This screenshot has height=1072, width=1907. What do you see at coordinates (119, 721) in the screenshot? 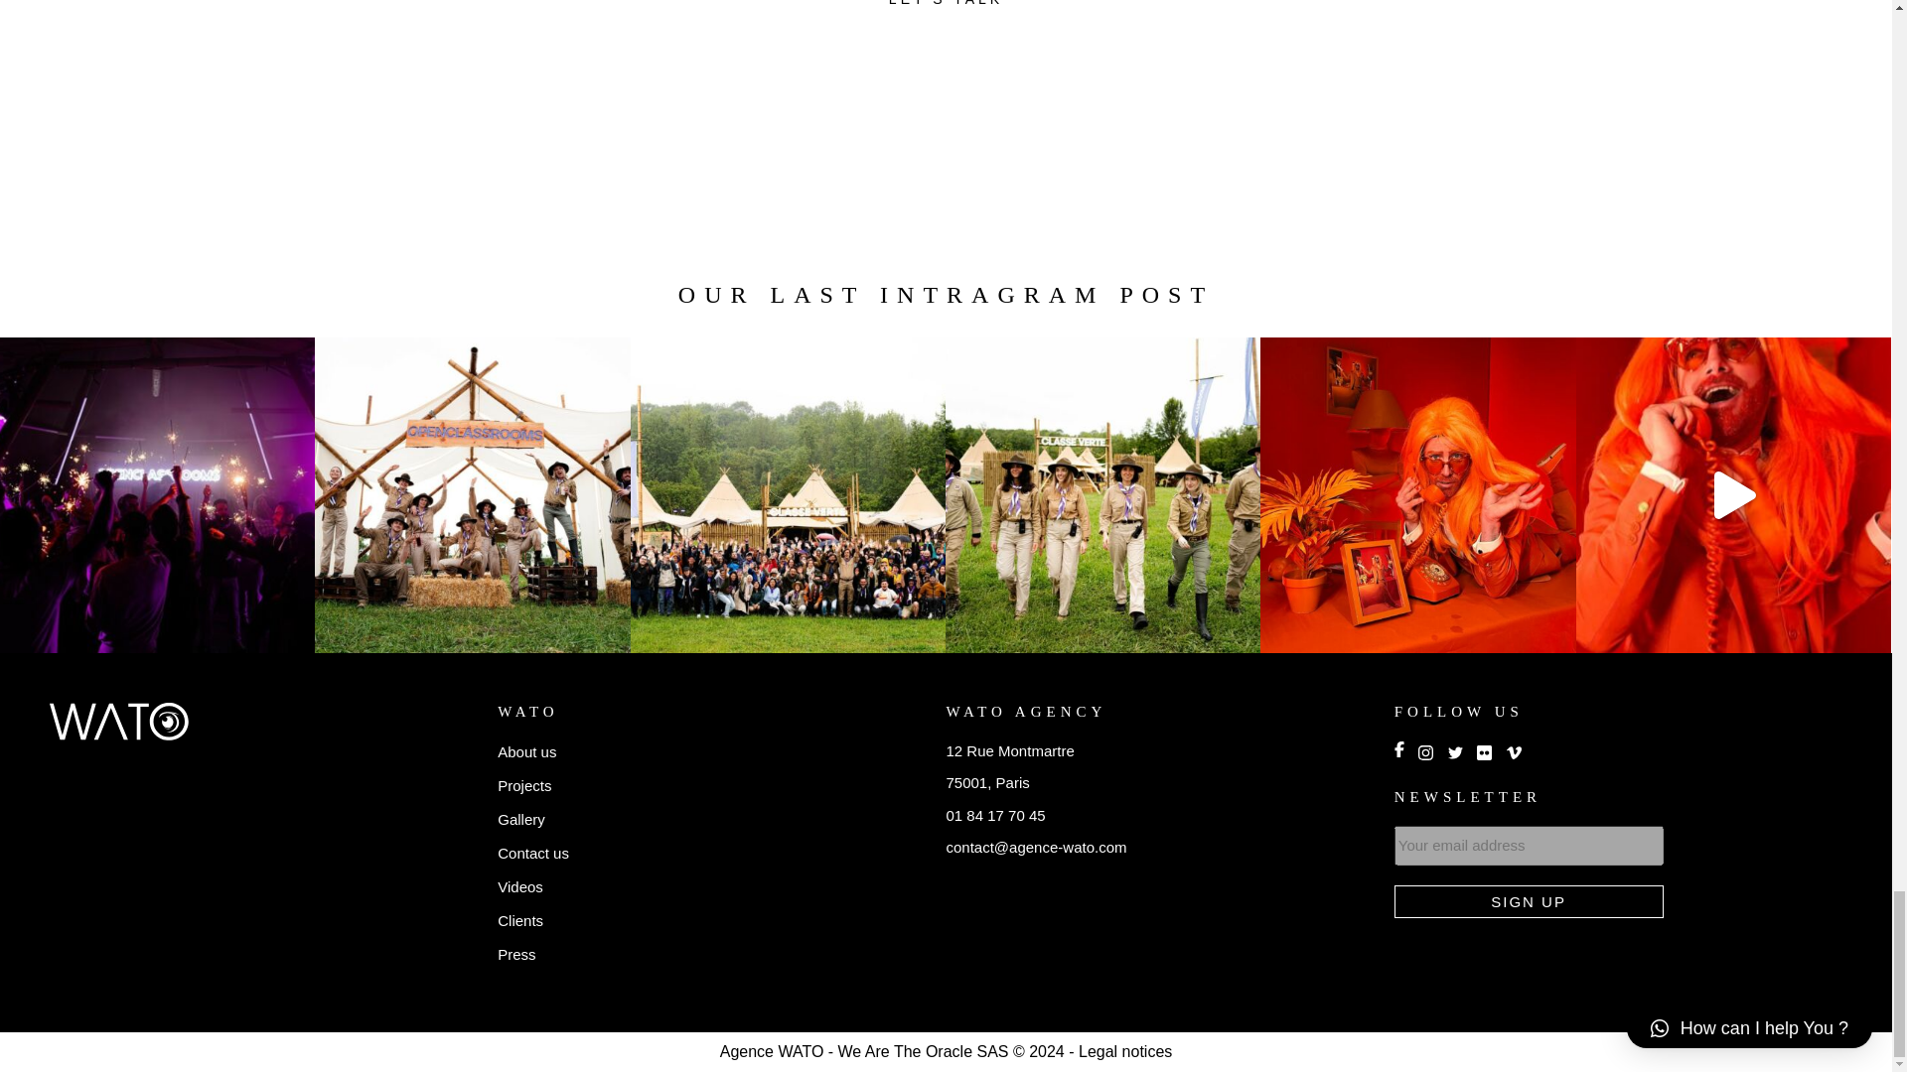
I see `Agence Wato` at bounding box center [119, 721].